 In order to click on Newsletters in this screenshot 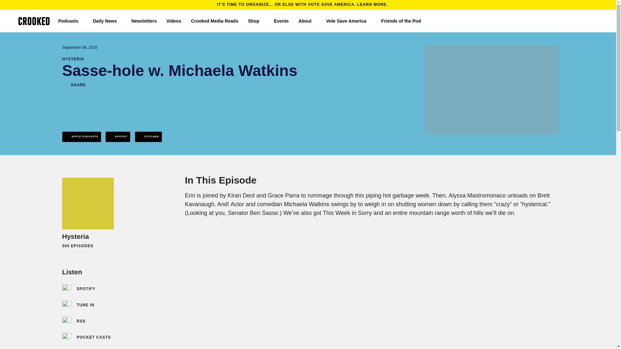, I will do `click(144, 21)`.